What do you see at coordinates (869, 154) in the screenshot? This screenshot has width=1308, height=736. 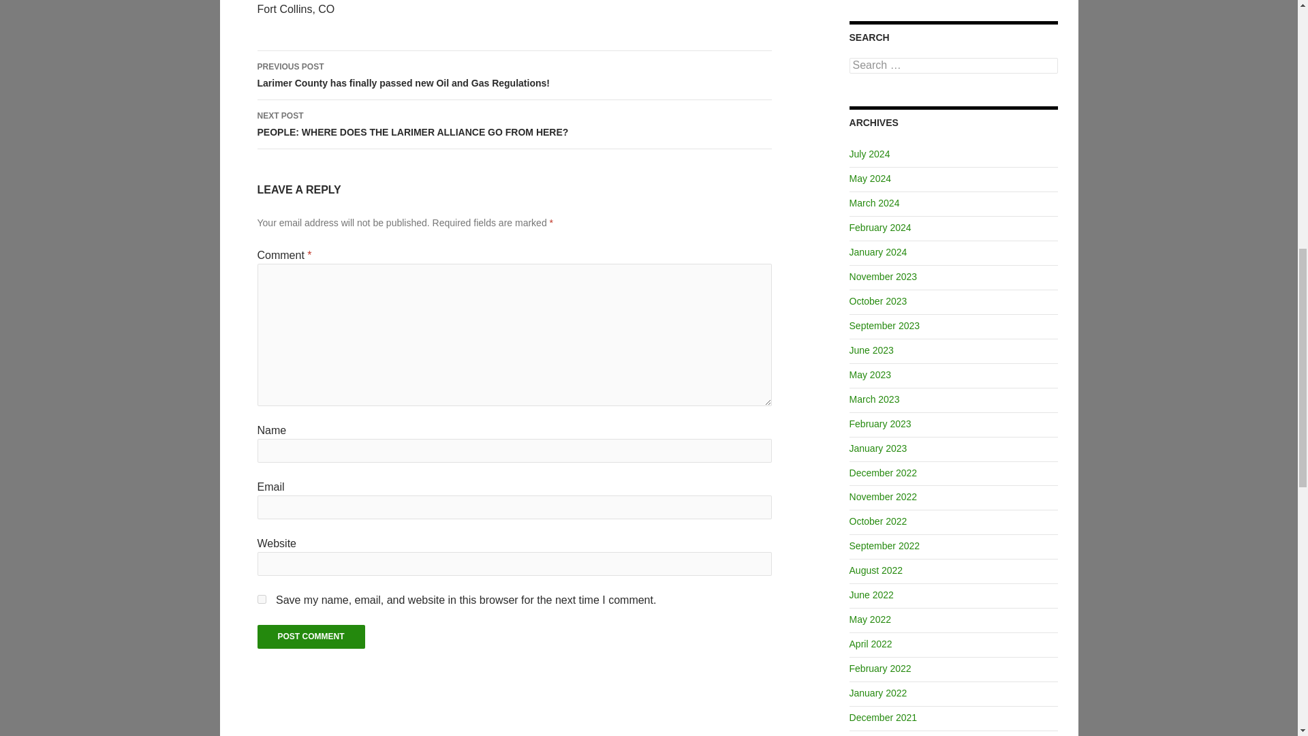 I see `July 2024` at bounding box center [869, 154].